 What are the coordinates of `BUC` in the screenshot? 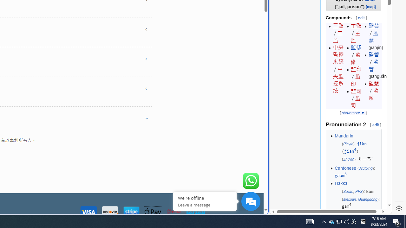 It's located at (365, 216).